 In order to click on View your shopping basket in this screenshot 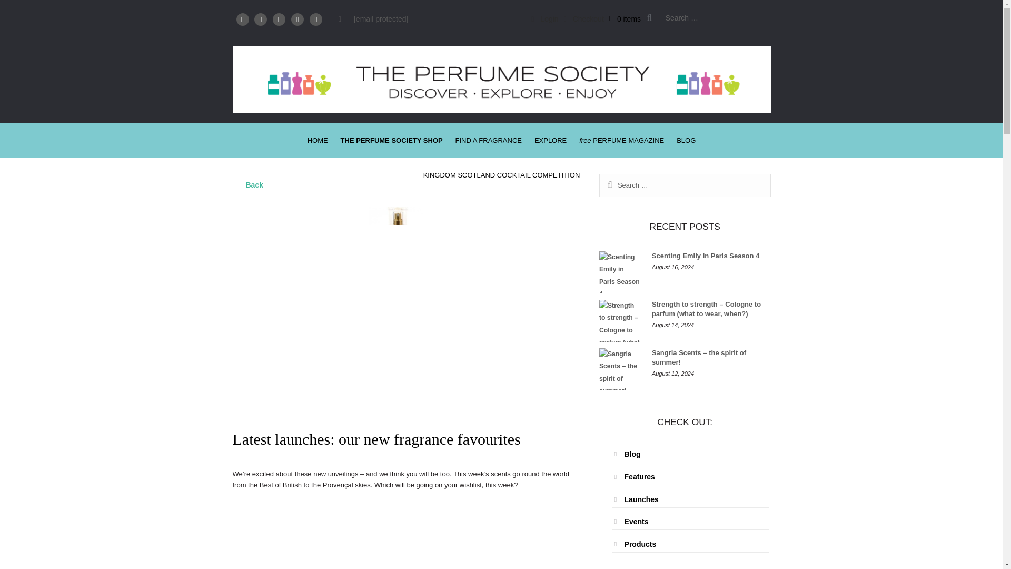, I will do `click(625, 19)`.